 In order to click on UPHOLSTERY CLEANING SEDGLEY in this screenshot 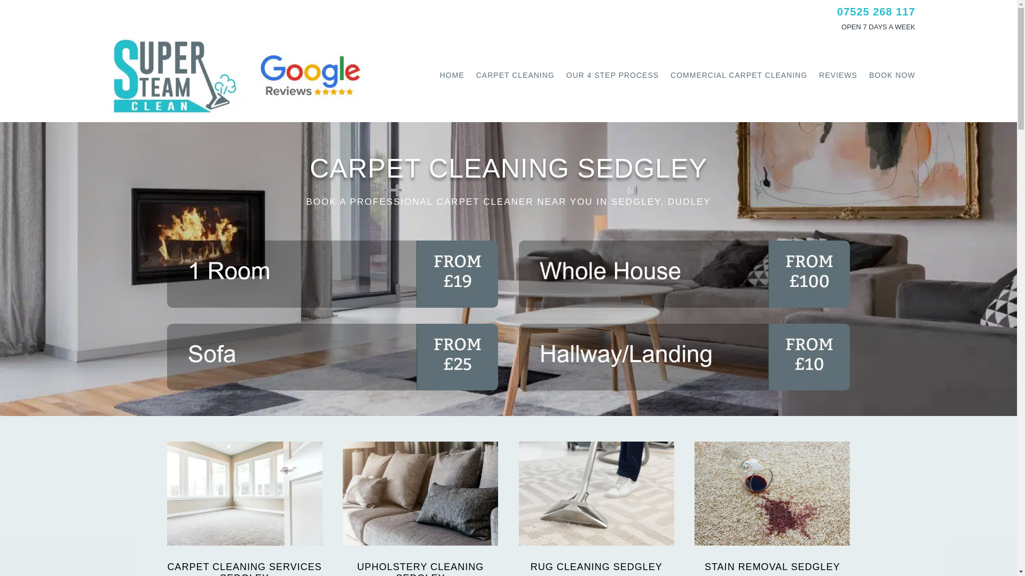, I will do `click(420, 569)`.